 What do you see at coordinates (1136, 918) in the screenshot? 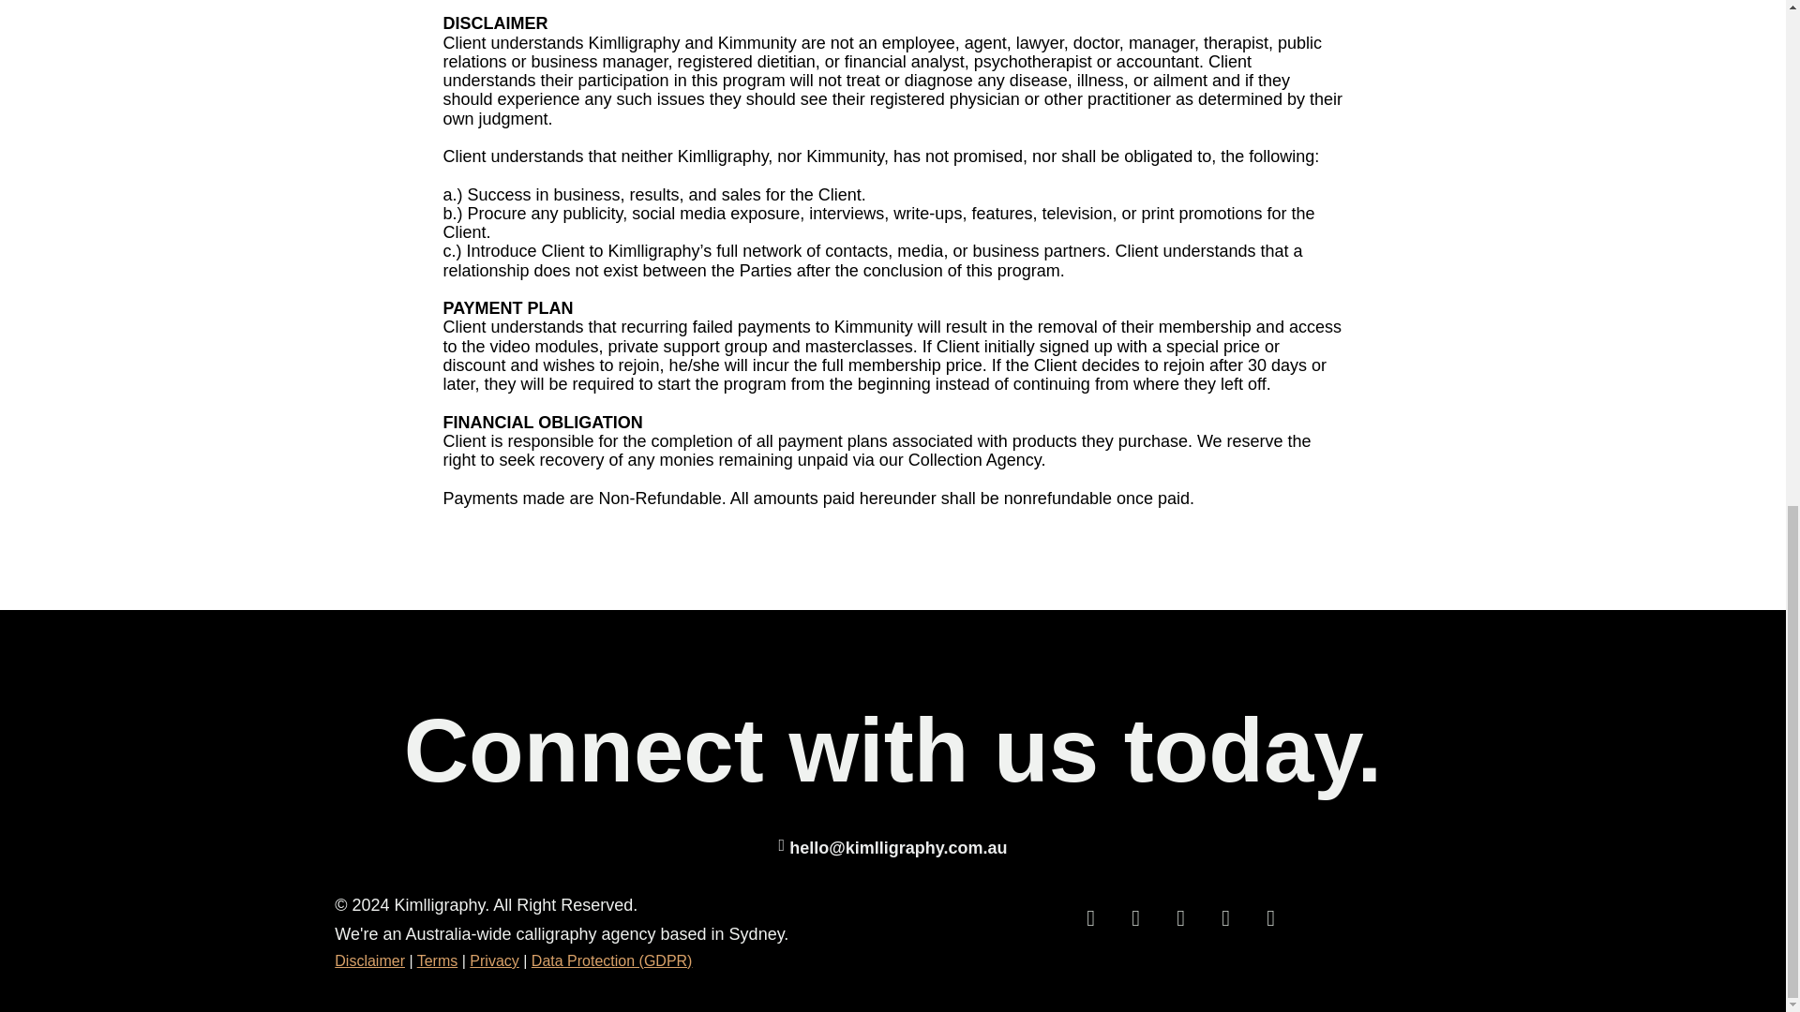
I see `Share on LinkedIn` at bounding box center [1136, 918].